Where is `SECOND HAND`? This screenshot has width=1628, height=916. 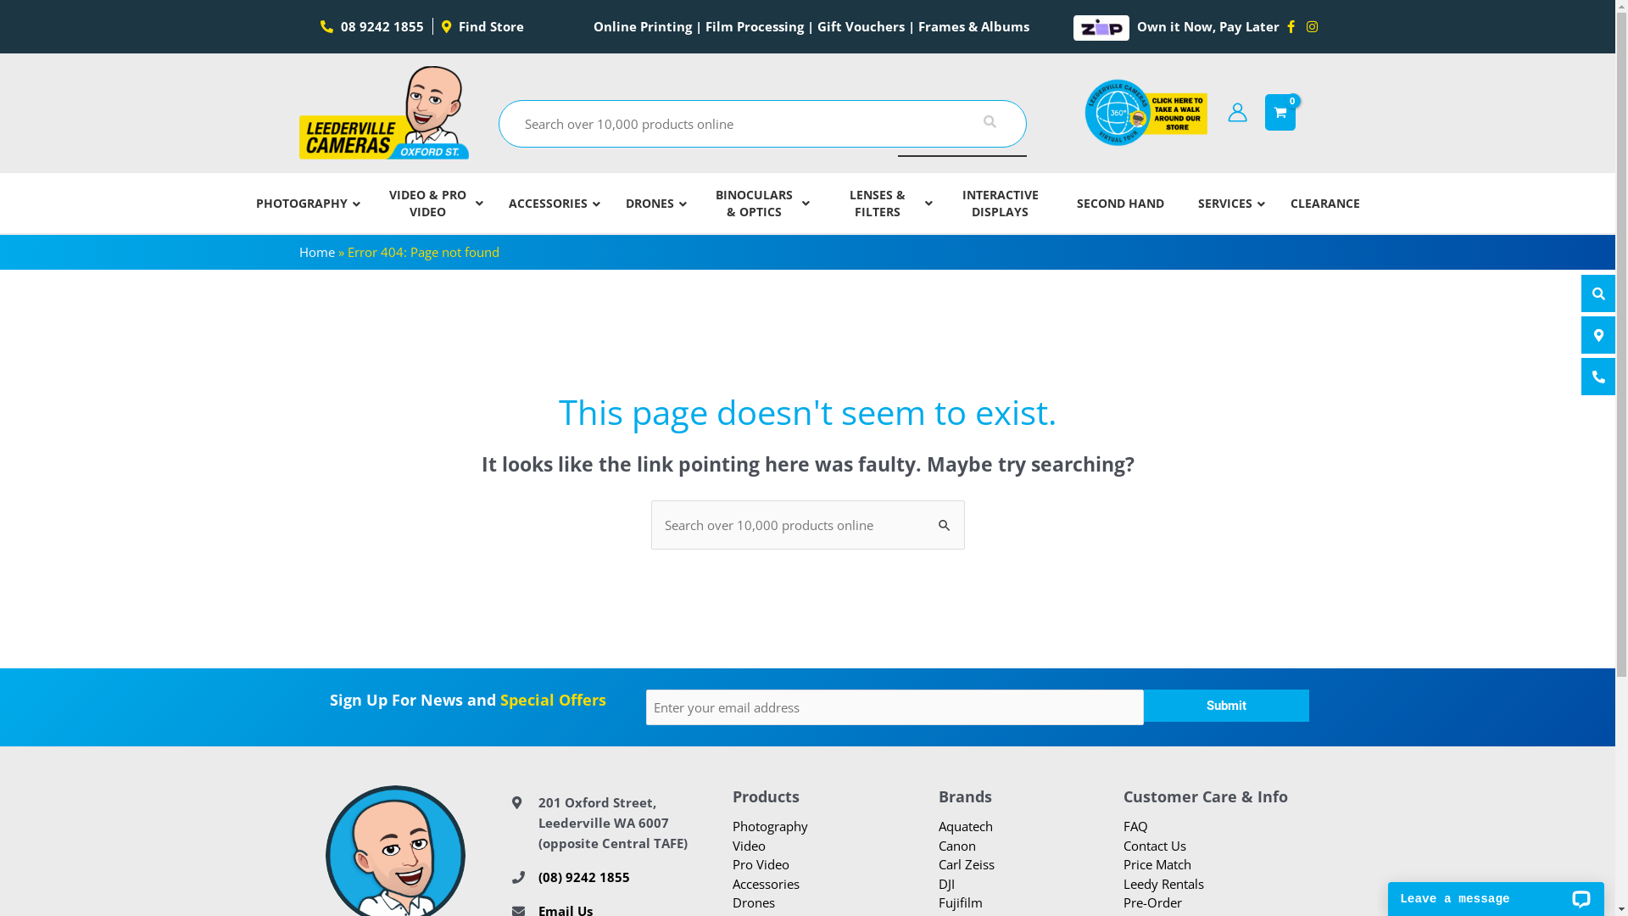 SECOND HAND is located at coordinates (1121, 204).